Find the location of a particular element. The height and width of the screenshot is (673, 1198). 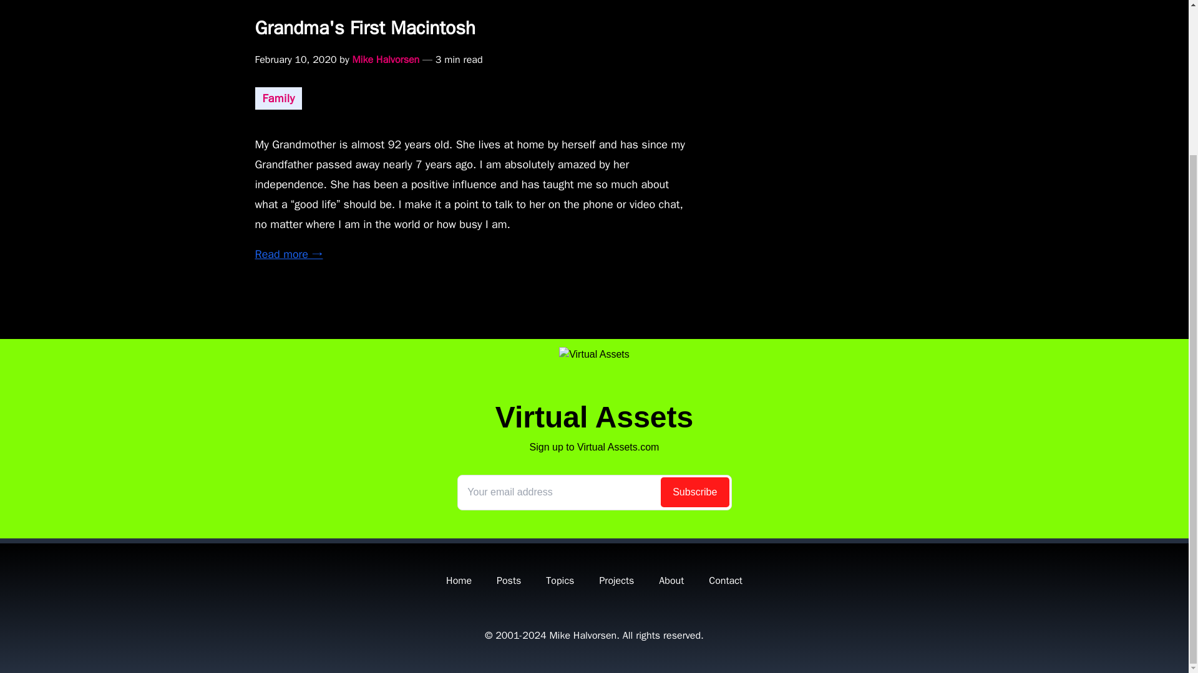

Posts is located at coordinates (509, 581).